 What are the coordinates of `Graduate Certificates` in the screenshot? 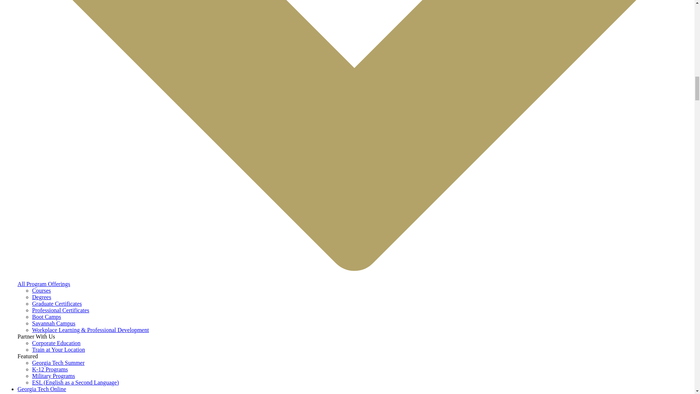 It's located at (57, 304).